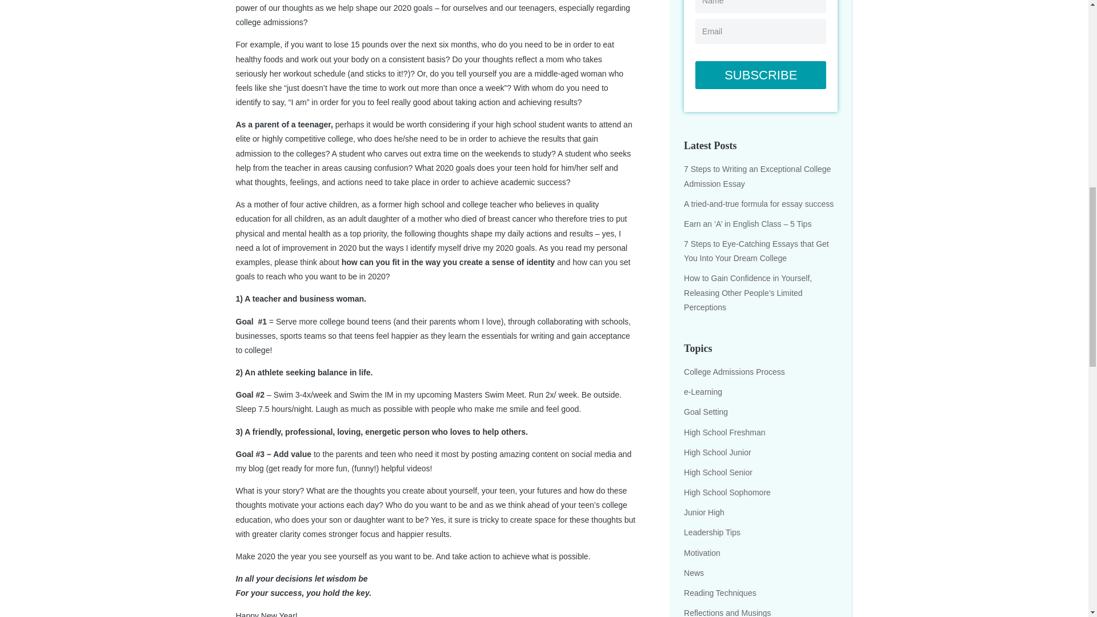  What do you see at coordinates (694, 572) in the screenshot?
I see `News` at bounding box center [694, 572].